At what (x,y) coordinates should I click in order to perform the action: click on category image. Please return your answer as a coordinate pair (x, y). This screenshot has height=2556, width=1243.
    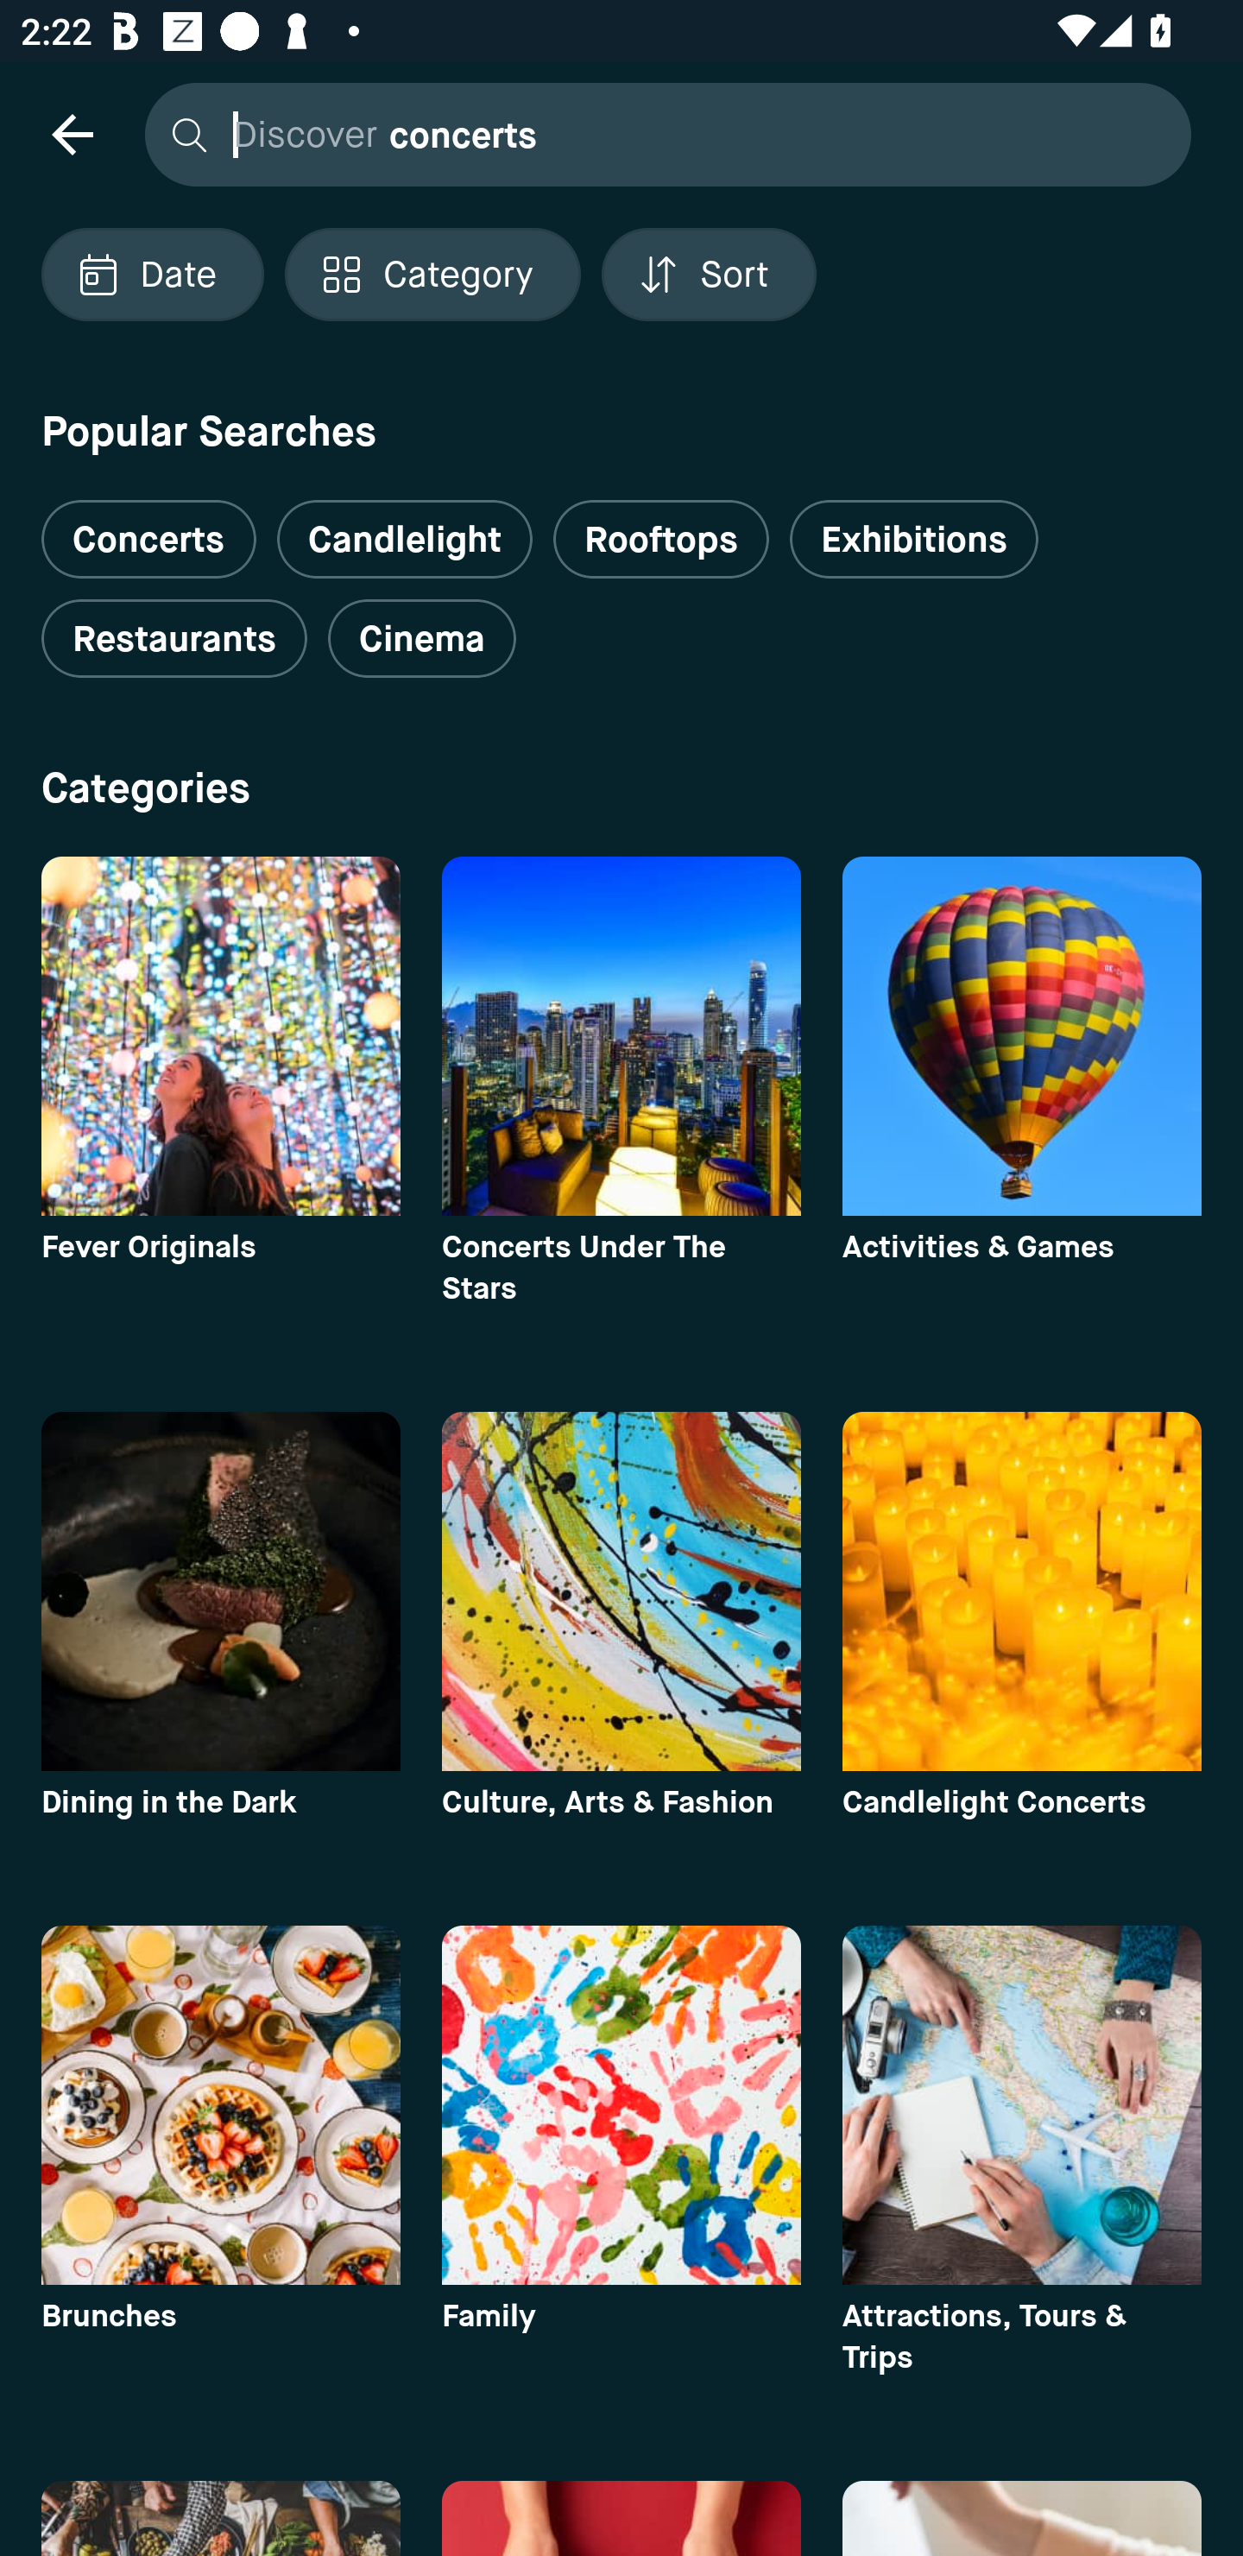
    Looking at the image, I should click on (220, 1036).